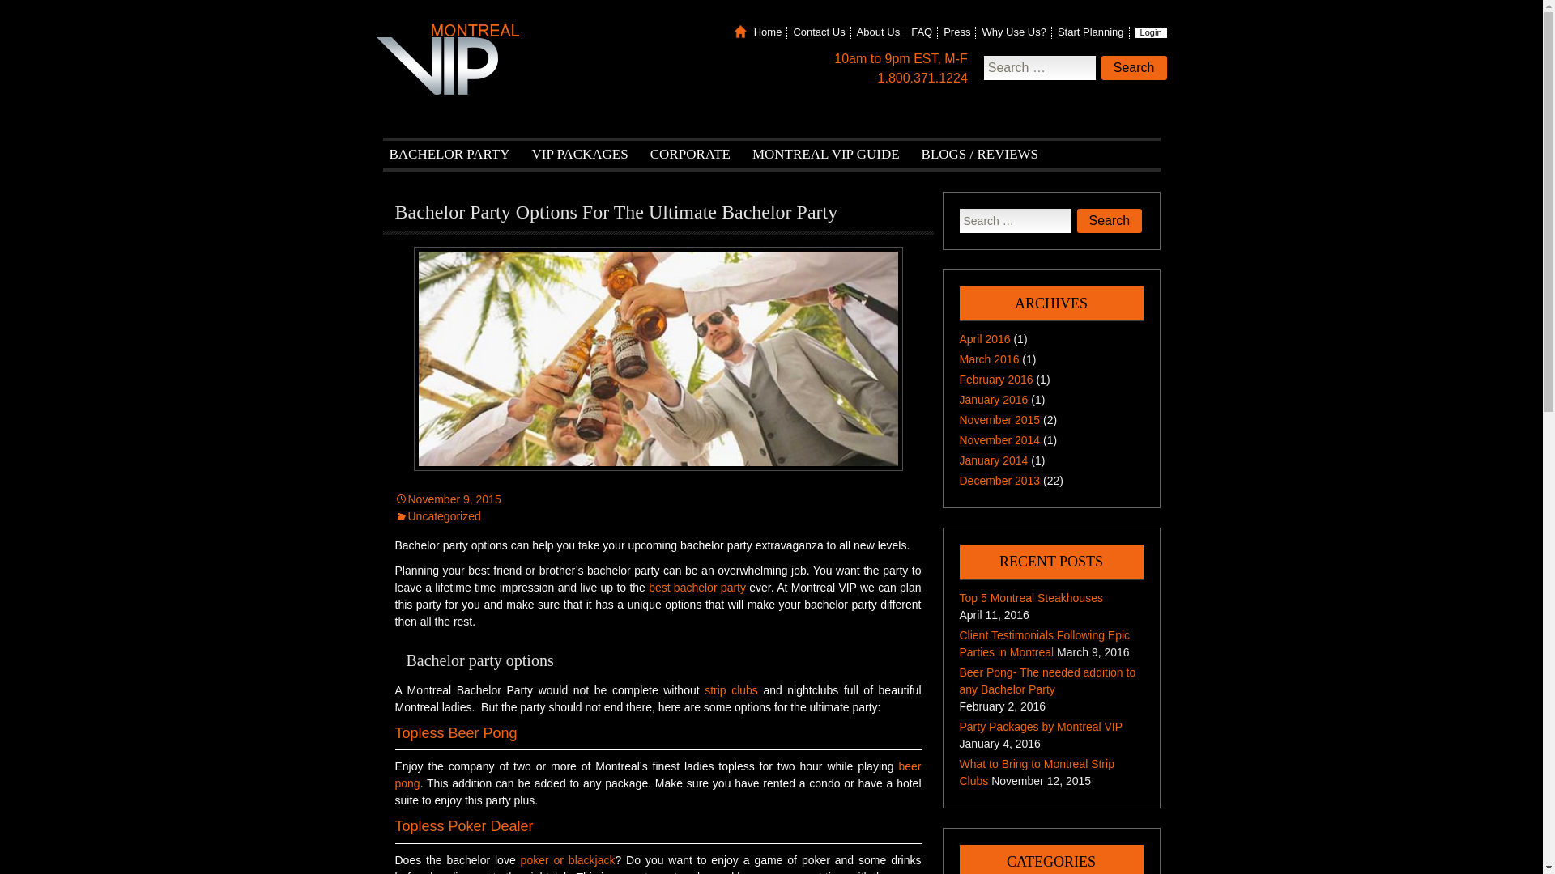 The width and height of the screenshot is (1555, 874). What do you see at coordinates (447, 58) in the screenshot?
I see `Montreal VIP Bachelor Party` at bounding box center [447, 58].